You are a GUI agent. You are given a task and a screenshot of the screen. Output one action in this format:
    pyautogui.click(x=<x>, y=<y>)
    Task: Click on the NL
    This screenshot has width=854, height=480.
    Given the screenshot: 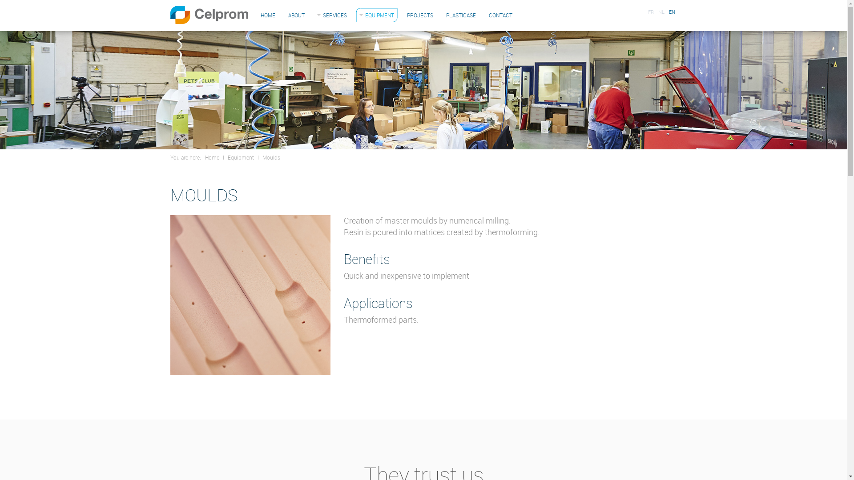 What is the action you would take?
    pyautogui.click(x=661, y=12)
    